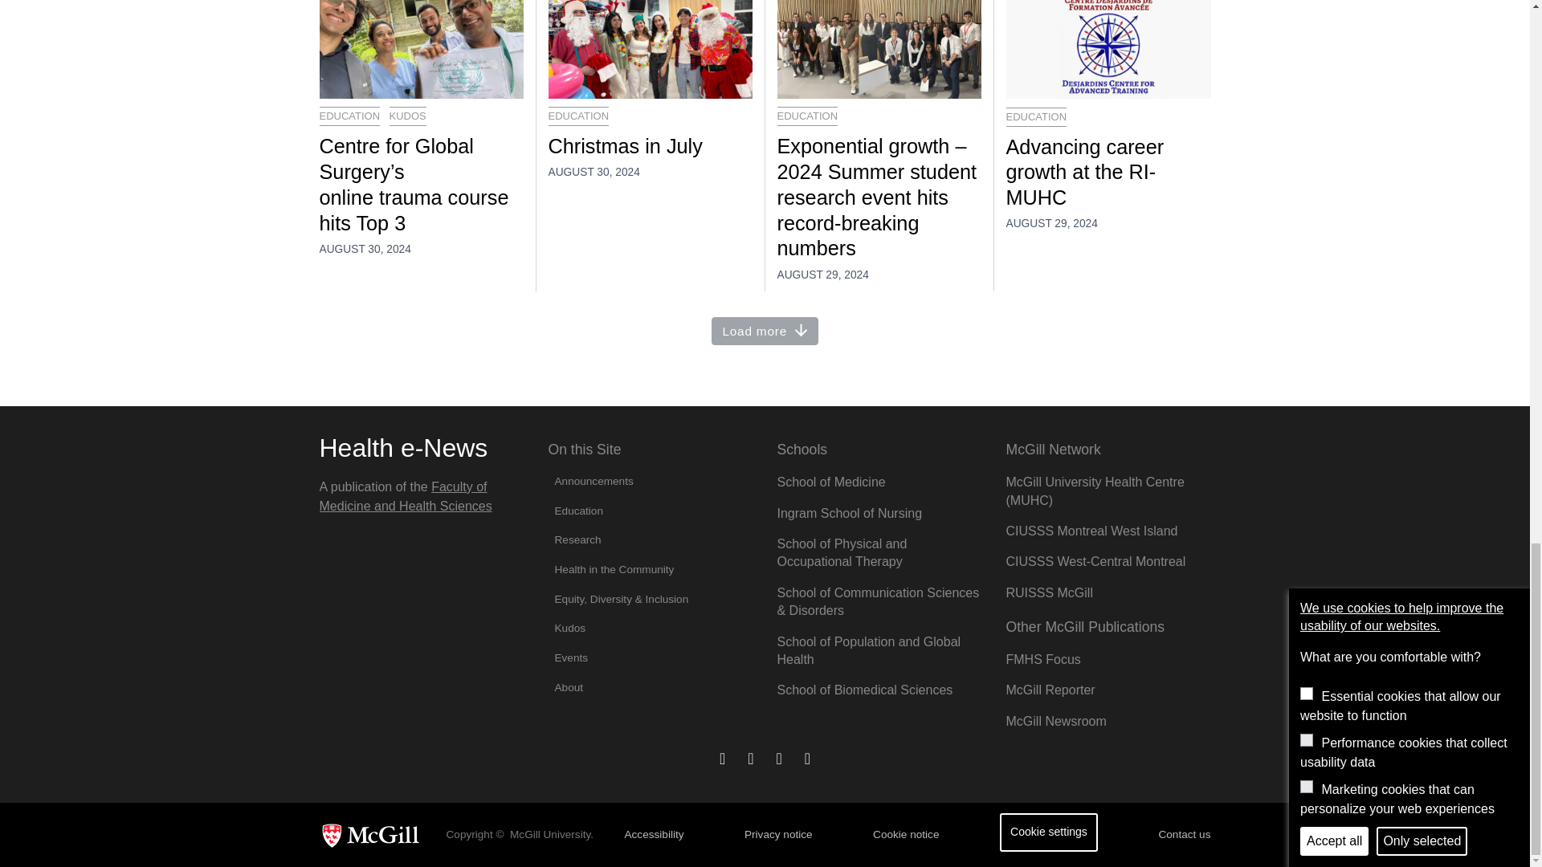  I want to click on Load more, so click(765, 331).